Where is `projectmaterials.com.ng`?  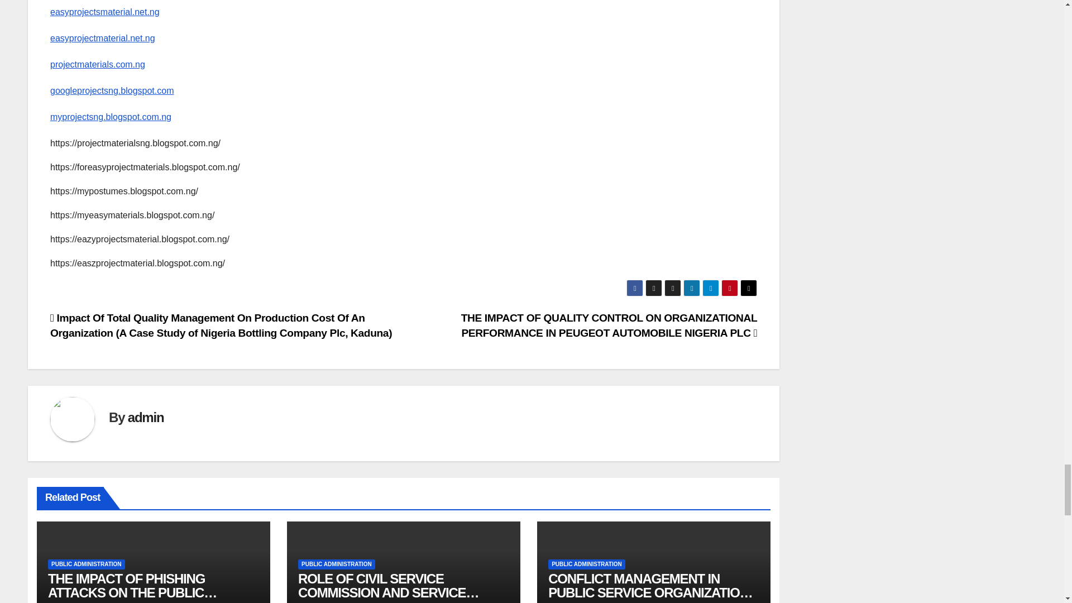
projectmaterials.com.ng is located at coordinates (97, 64).